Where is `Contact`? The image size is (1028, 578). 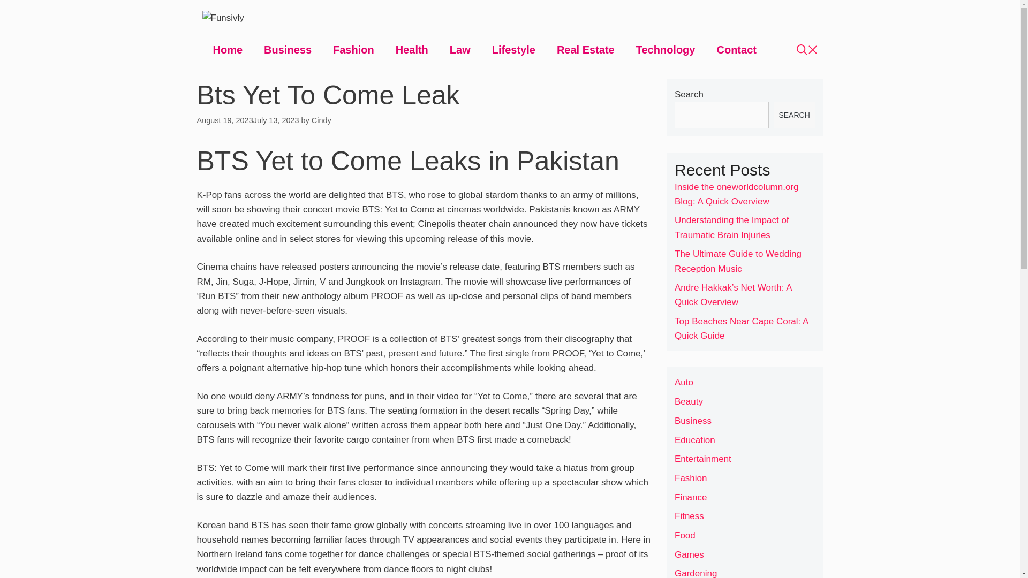
Contact is located at coordinates (736, 49).